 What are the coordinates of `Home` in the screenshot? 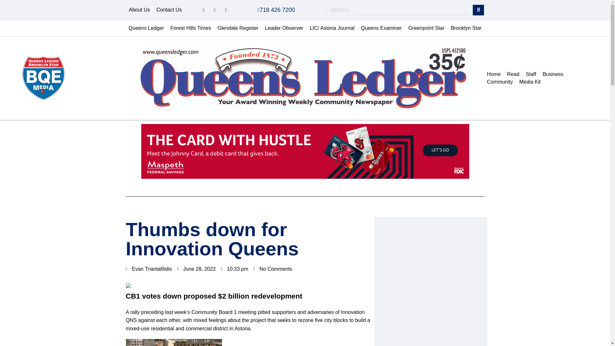 It's located at (493, 74).